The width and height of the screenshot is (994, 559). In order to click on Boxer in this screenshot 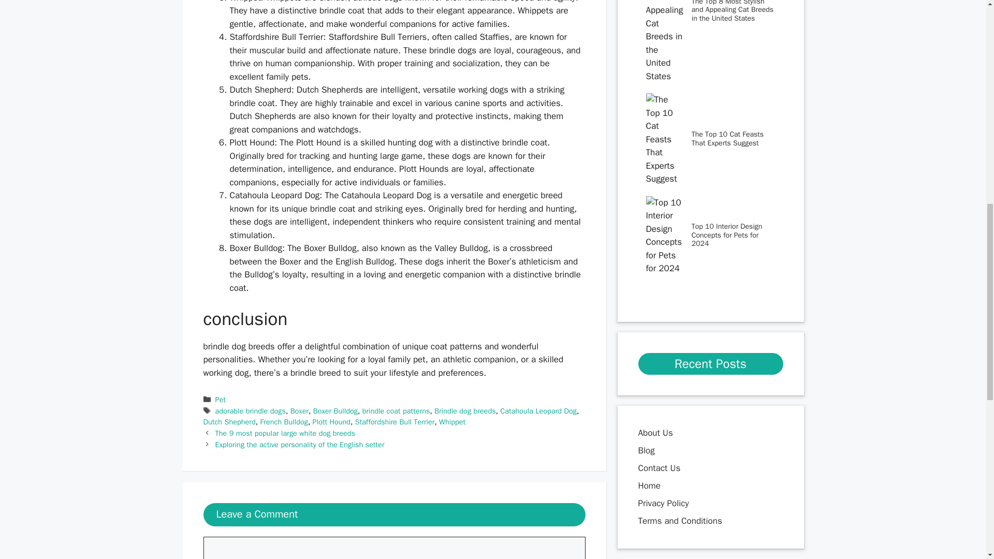, I will do `click(299, 411)`.